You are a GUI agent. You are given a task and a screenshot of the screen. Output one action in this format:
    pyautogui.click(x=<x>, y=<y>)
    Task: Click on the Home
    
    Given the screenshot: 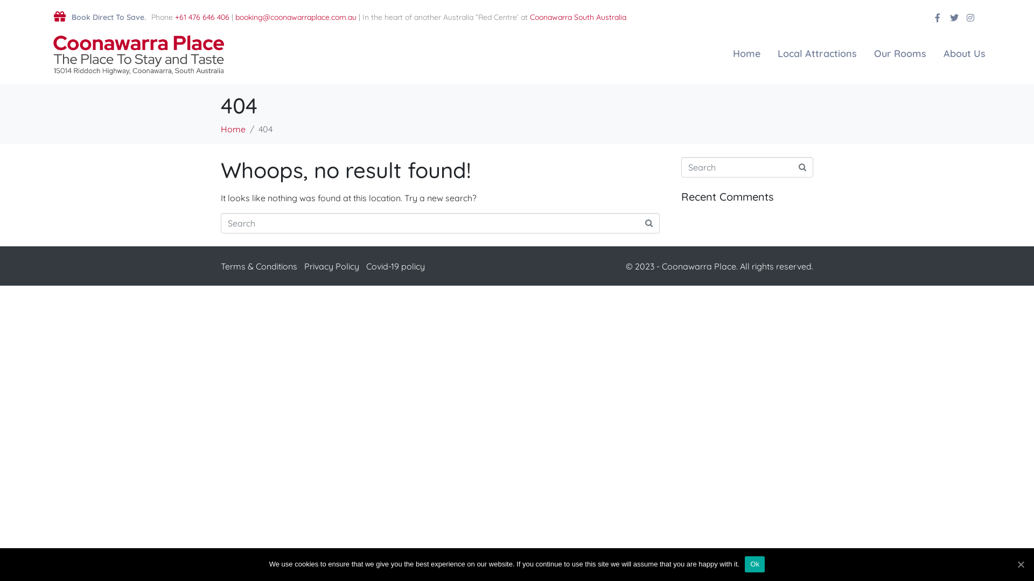 What is the action you would take?
    pyautogui.click(x=746, y=54)
    